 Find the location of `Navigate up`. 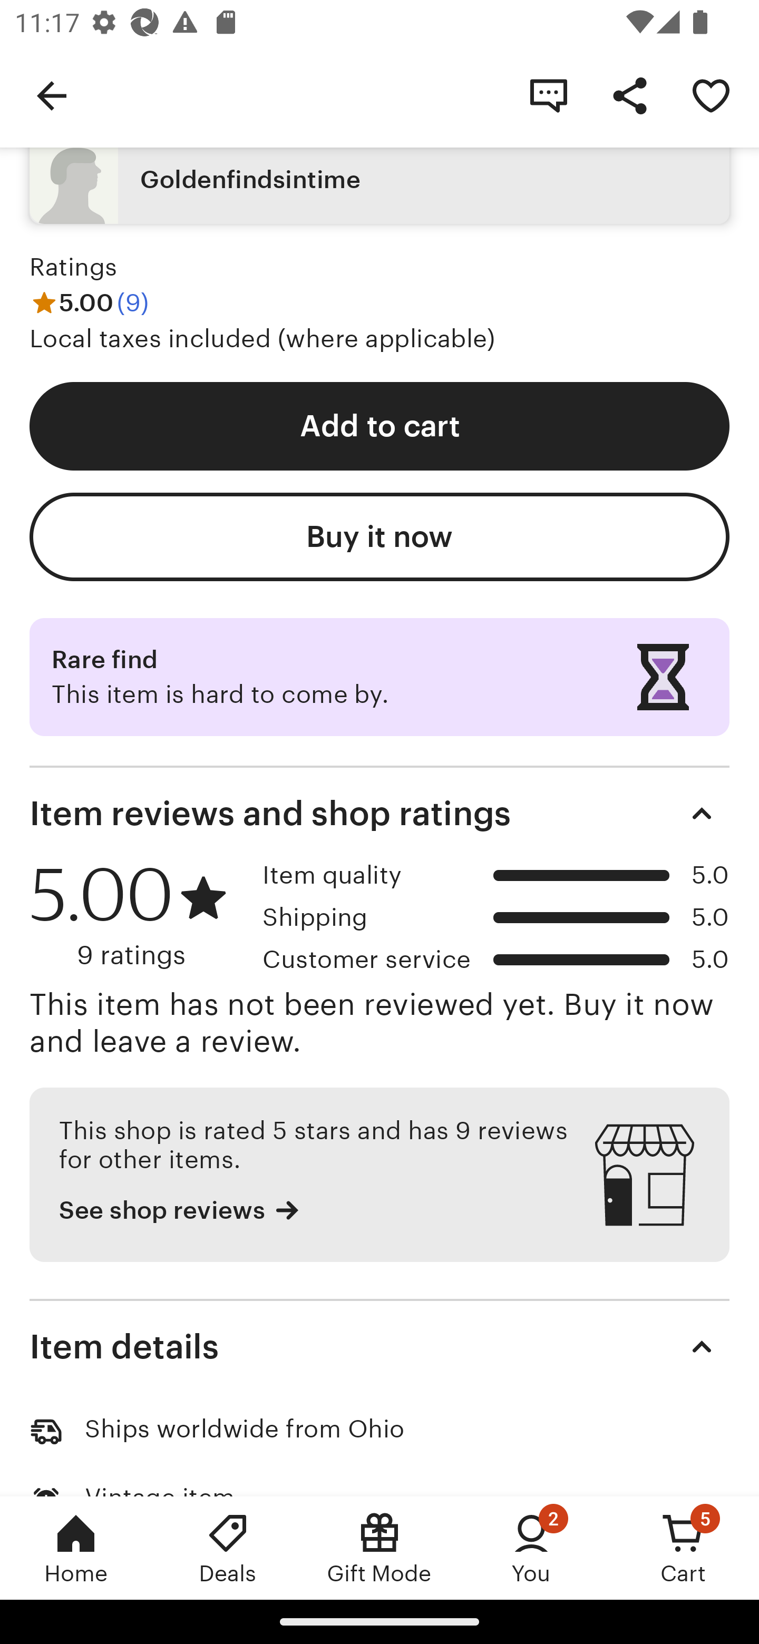

Navigate up is located at coordinates (52, 95).